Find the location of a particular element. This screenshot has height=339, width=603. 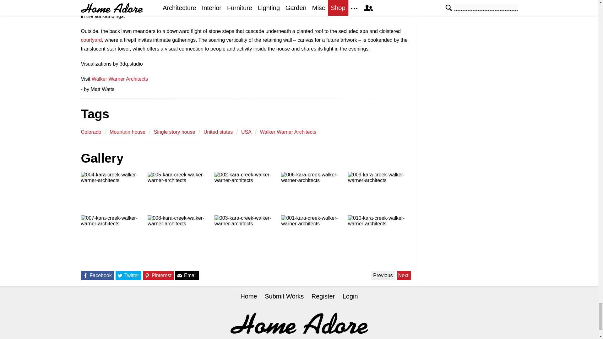

Share with a Friend is located at coordinates (180, 276).